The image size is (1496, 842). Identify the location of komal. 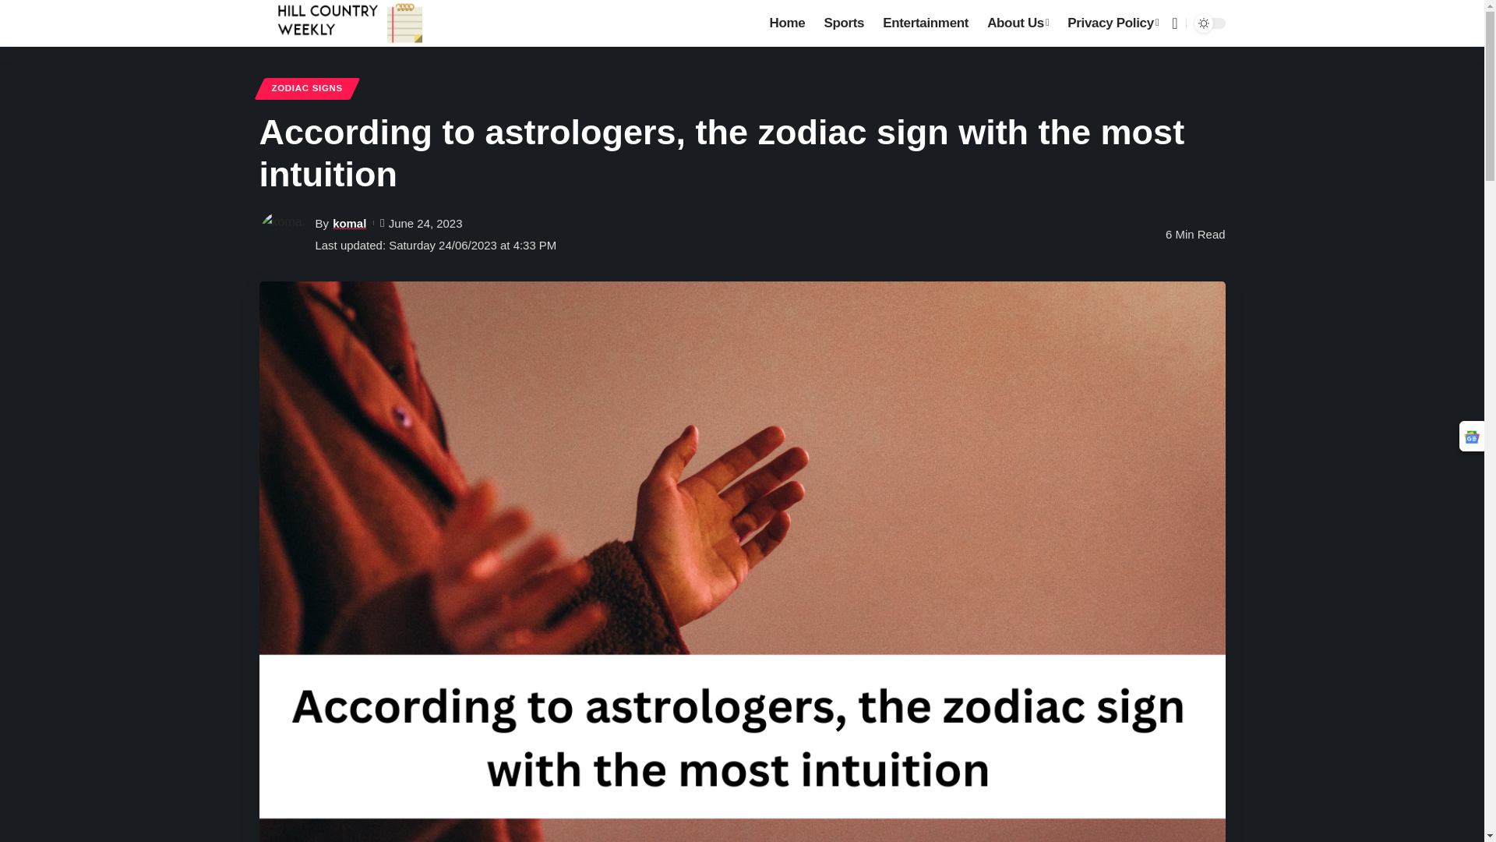
(349, 223).